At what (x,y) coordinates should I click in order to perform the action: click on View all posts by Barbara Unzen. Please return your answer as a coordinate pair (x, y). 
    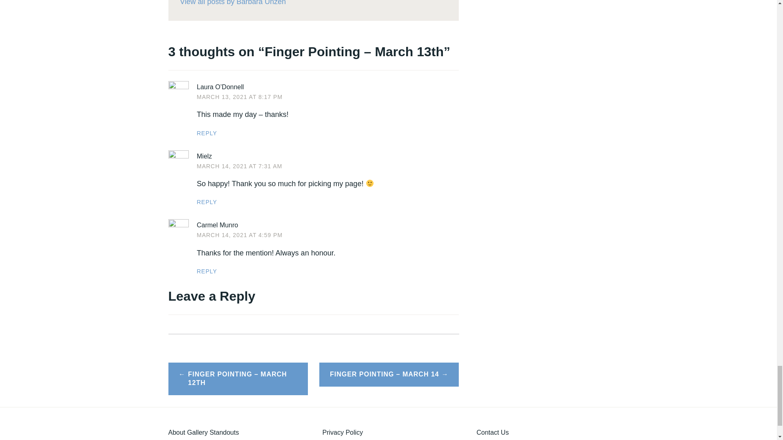
    Looking at the image, I should click on (313, 4).